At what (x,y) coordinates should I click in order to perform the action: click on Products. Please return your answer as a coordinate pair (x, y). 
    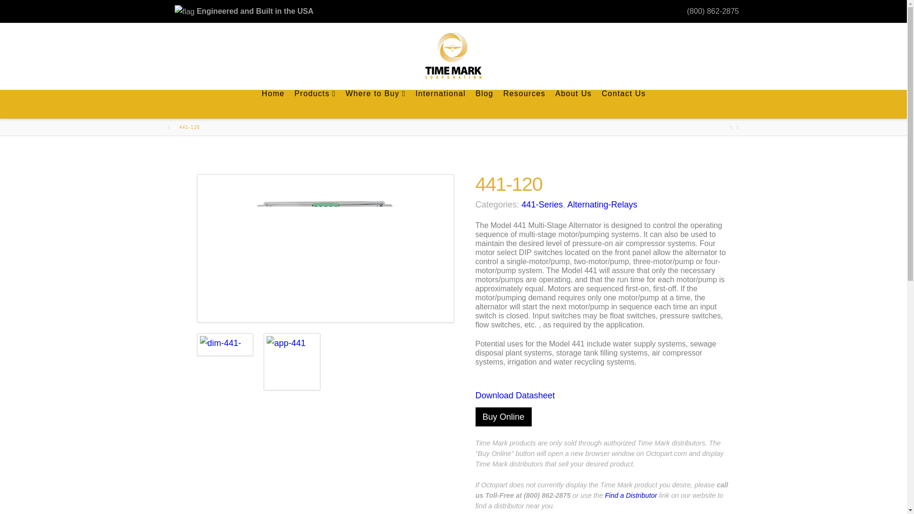
    Looking at the image, I should click on (314, 104).